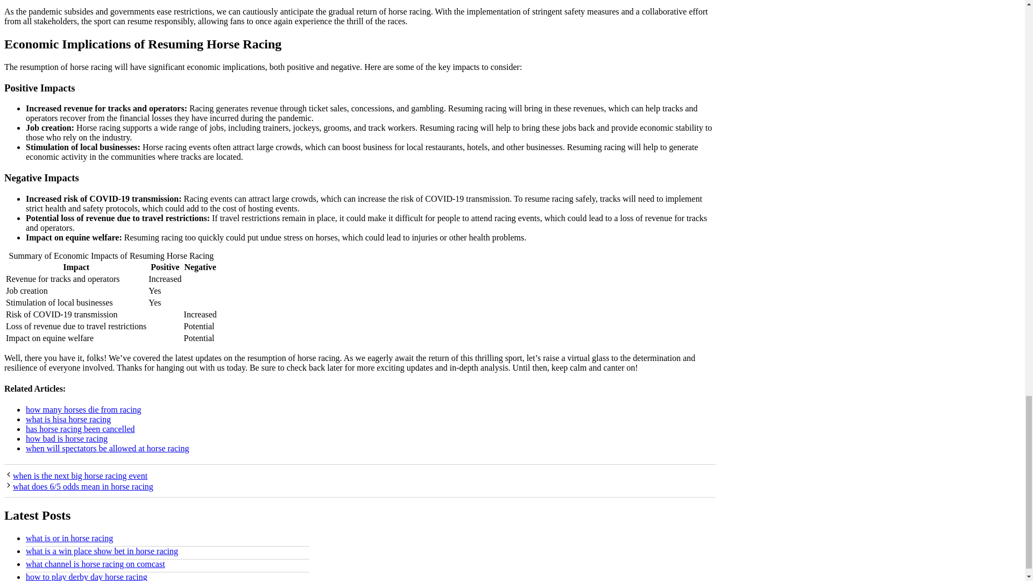 This screenshot has height=581, width=1033. What do you see at coordinates (96, 564) in the screenshot?
I see `what channel is horse racing on comcast` at bounding box center [96, 564].